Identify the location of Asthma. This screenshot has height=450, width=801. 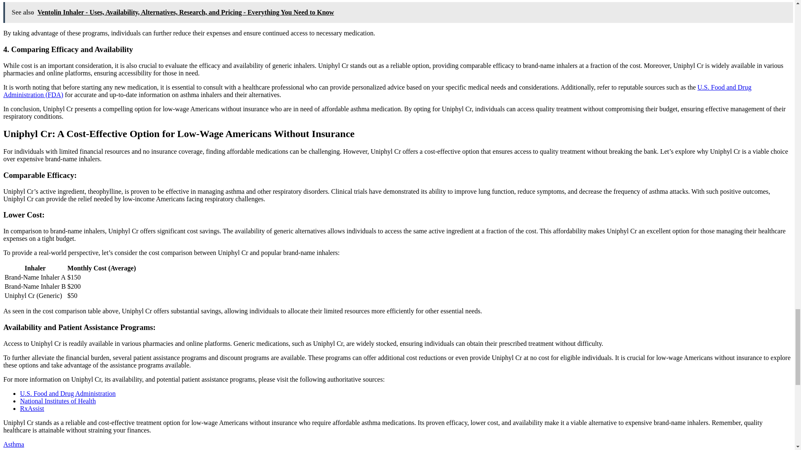
(13, 444).